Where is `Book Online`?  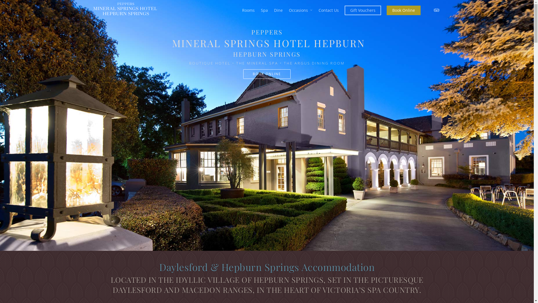
Book Online is located at coordinates (403, 11).